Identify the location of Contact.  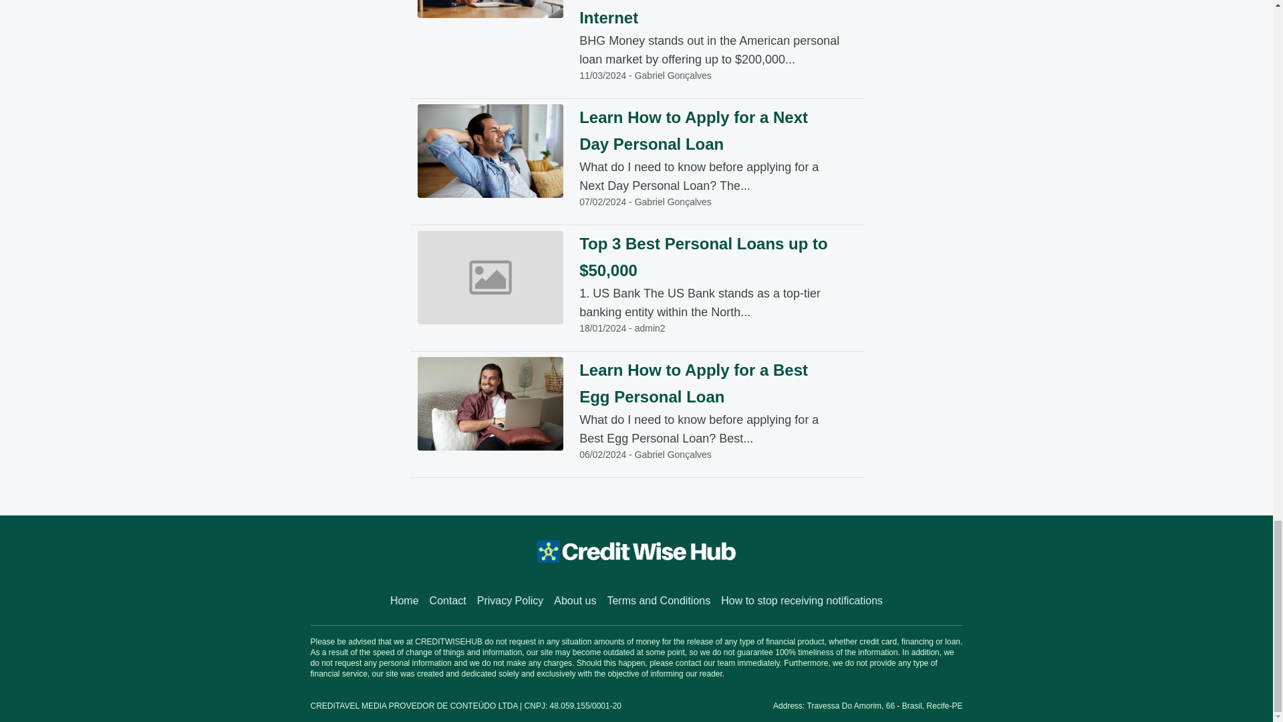
(448, 600).